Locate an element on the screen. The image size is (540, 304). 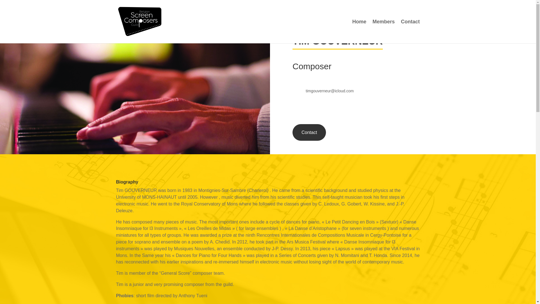
Contact is located at coordinates (309, 132).